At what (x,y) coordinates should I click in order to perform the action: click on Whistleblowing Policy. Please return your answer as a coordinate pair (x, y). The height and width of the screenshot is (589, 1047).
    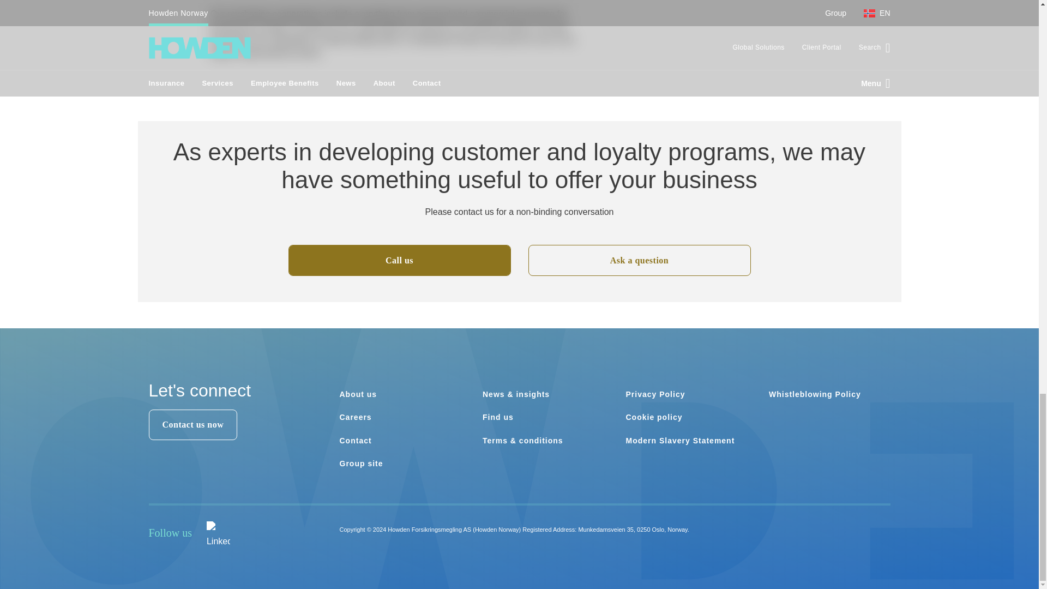
    Looking at the image, I should click on (815, 394).